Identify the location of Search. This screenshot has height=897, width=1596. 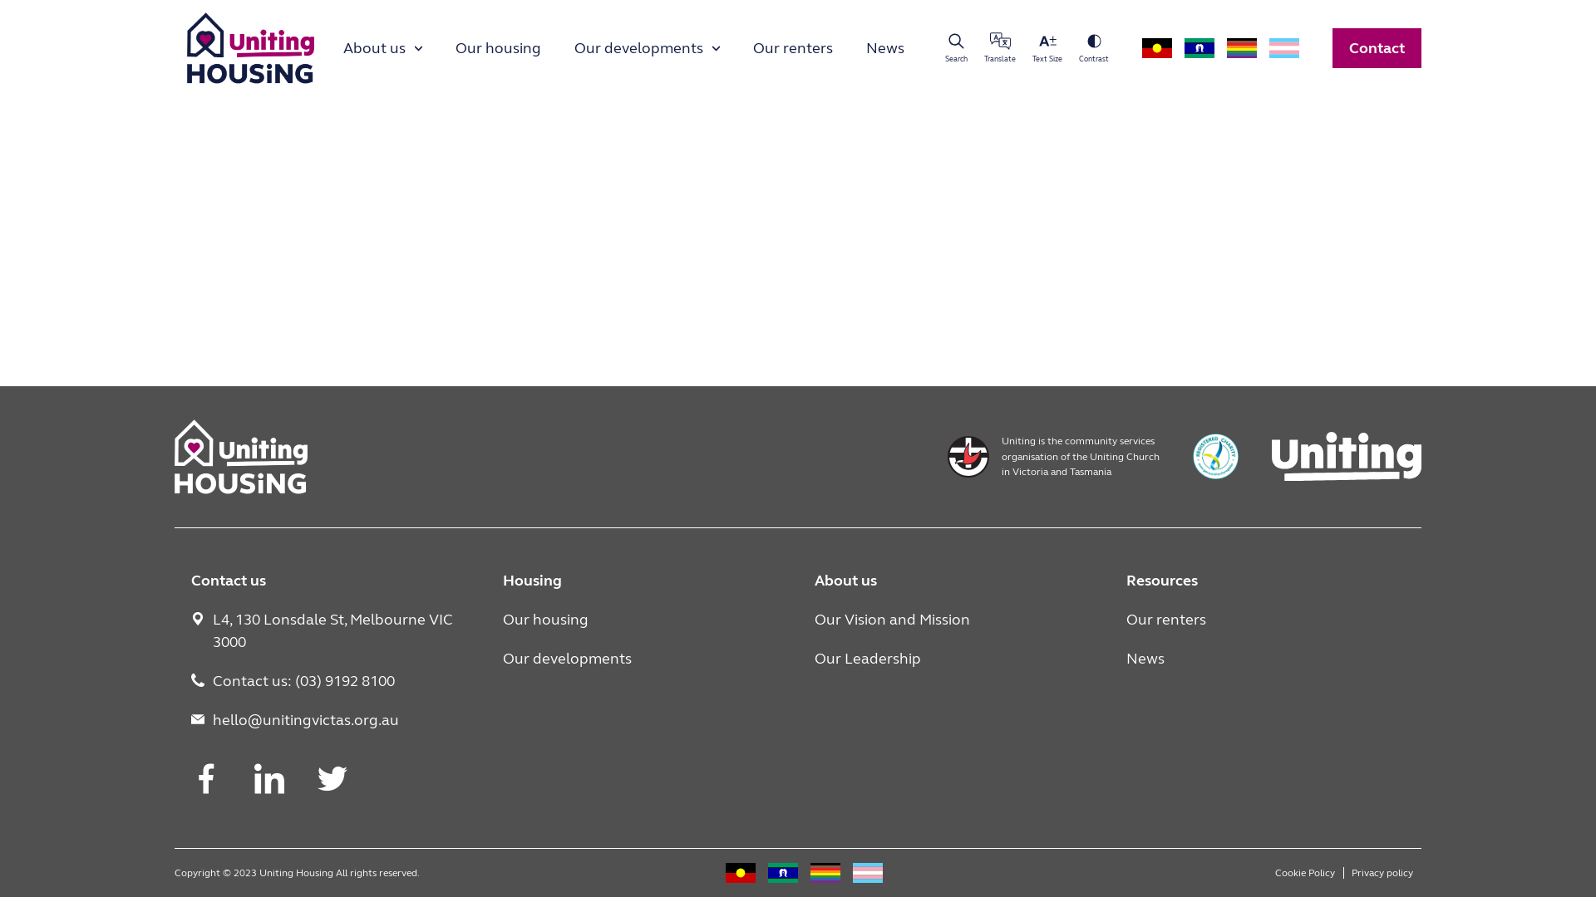
(956, 48).